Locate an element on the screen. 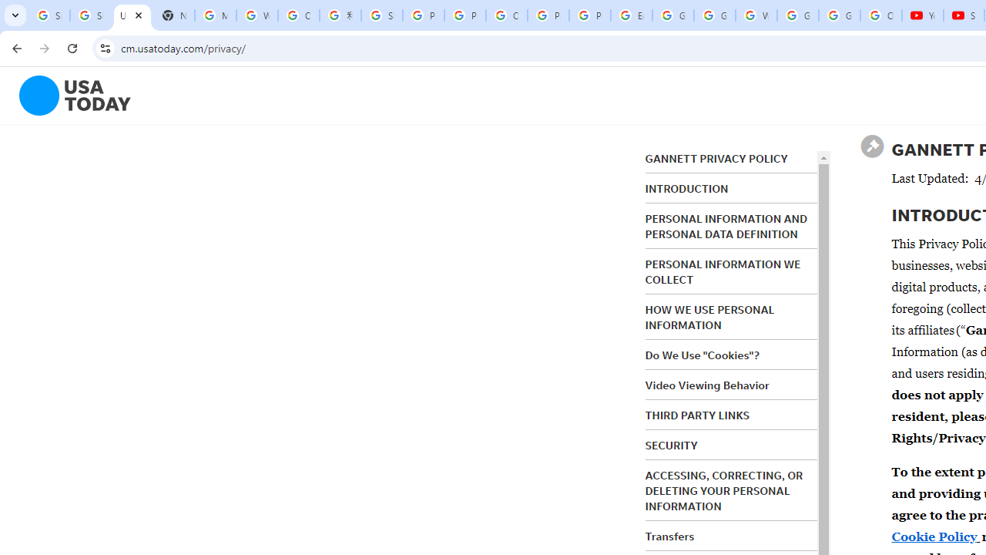 This screenshot has width=986, height=555. Do We Use "Cookies"? is located at coordinates (702, 355).